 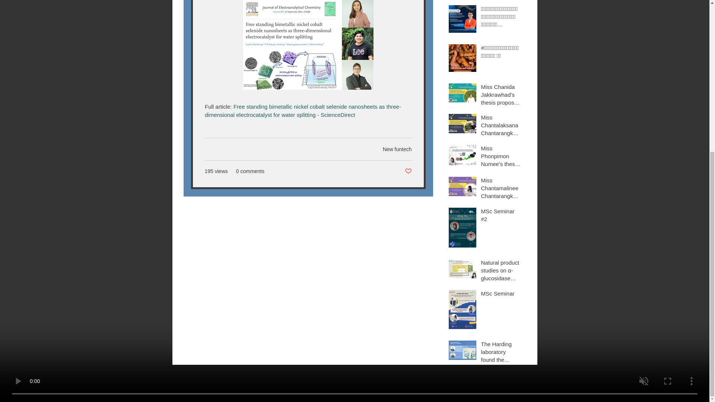 I want to click on MSc Seminar, so click(x=501, y=295).